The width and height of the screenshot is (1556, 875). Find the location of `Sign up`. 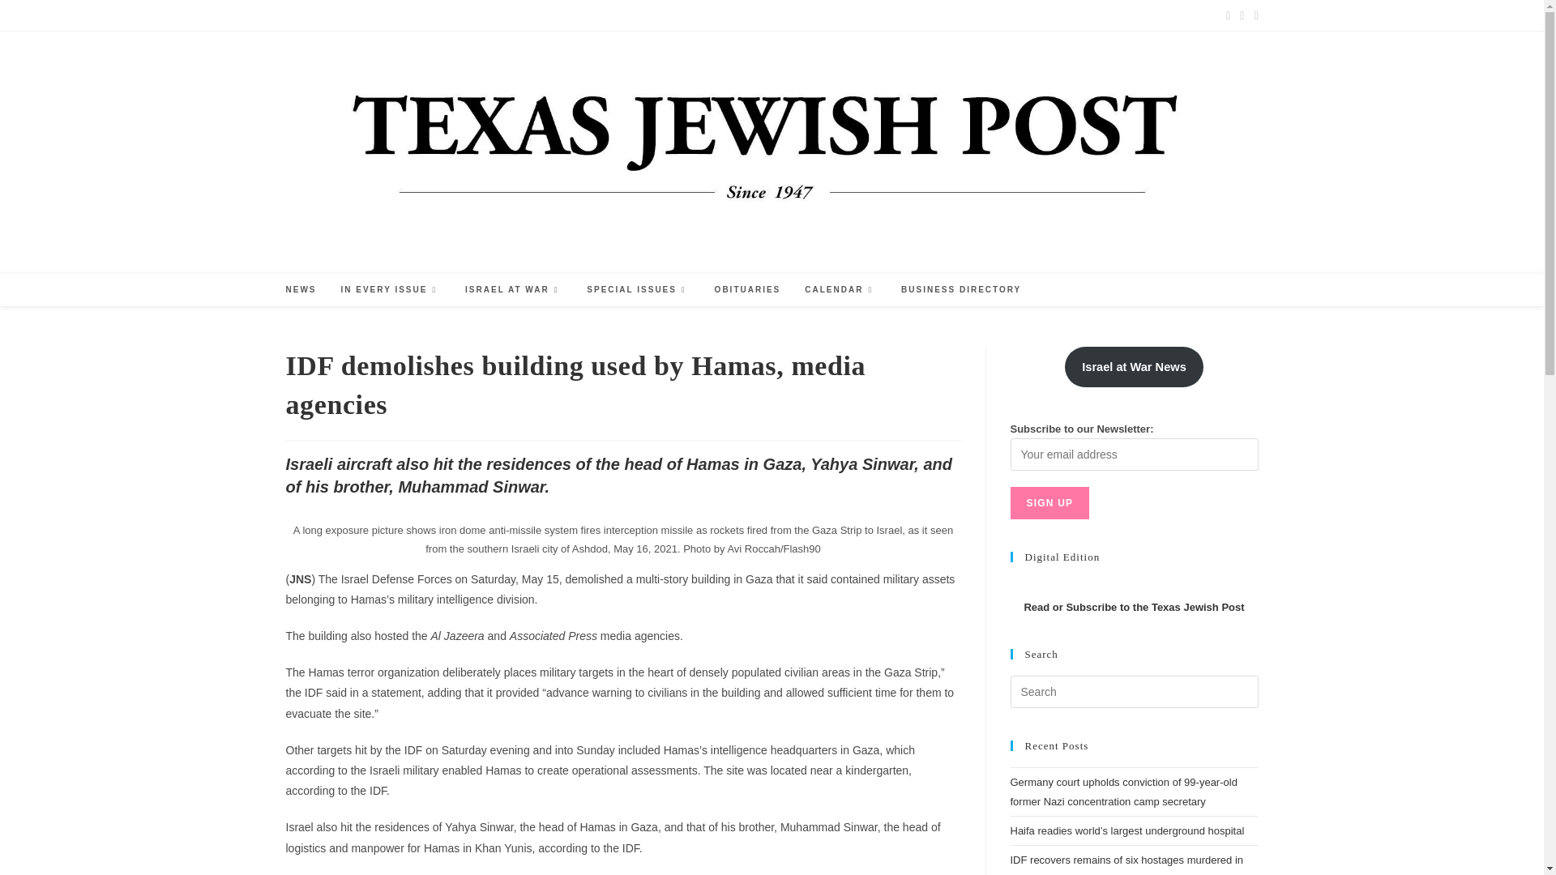

Sign up is located at coordinates (1049, 502).